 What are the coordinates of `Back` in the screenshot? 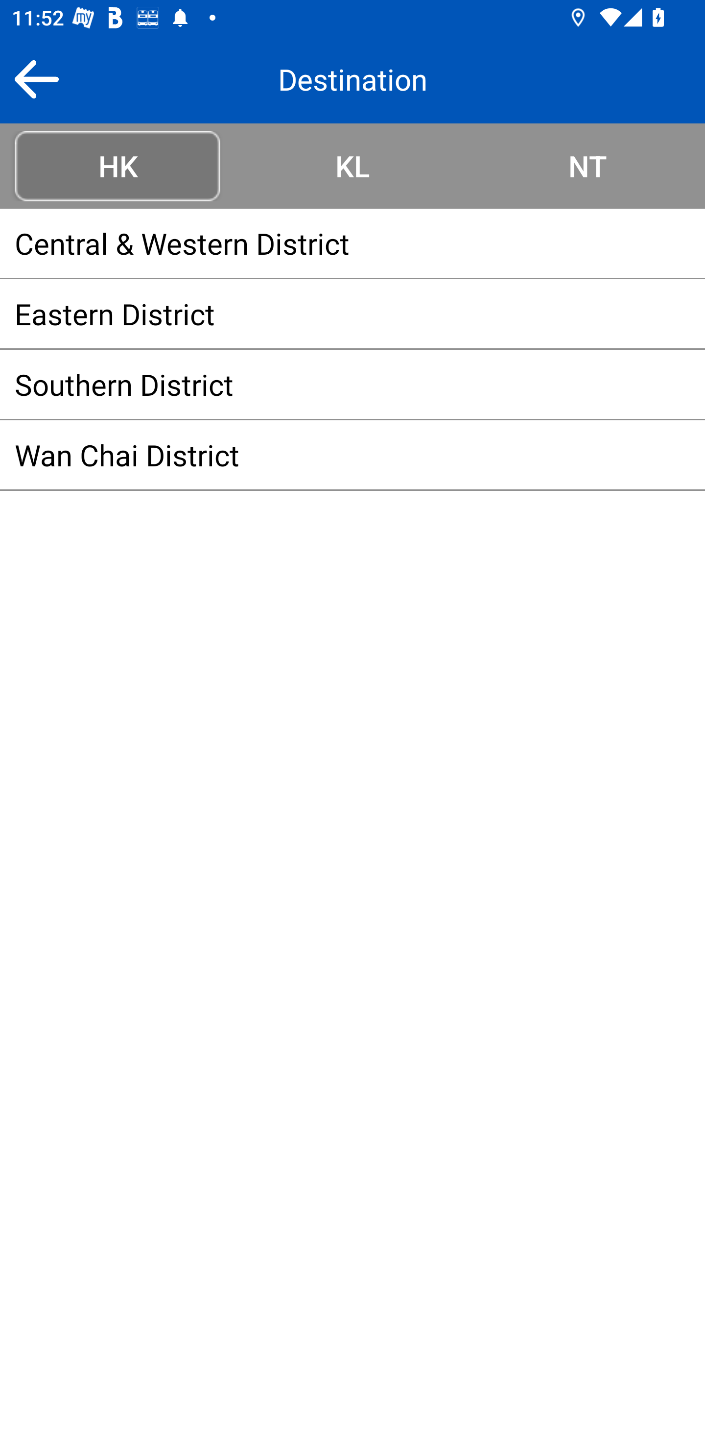 It's located at (36, 79).